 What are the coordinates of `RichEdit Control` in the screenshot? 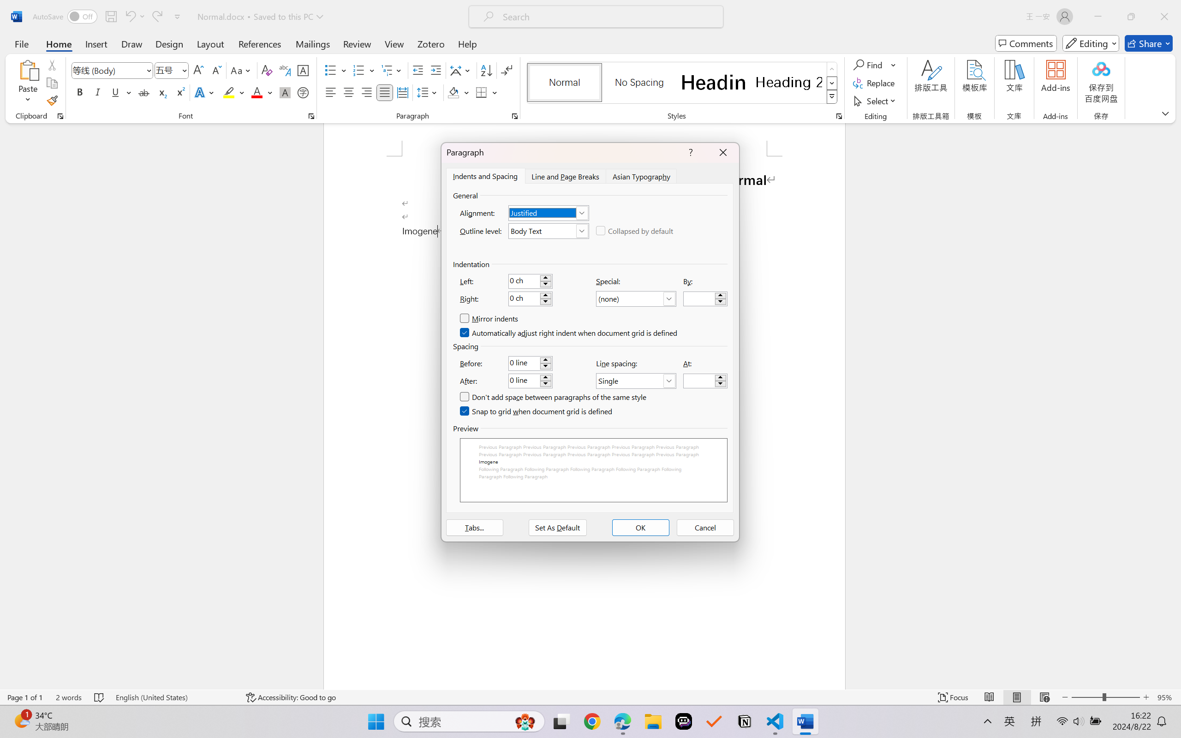 It's located at (699, 381).